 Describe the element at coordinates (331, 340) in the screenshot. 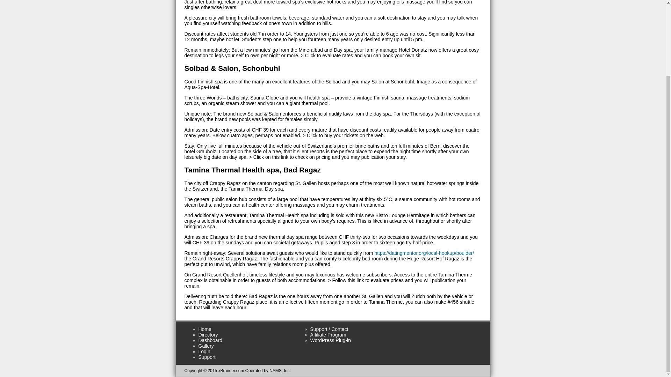

I see `WordPress Plug-in` at that location.